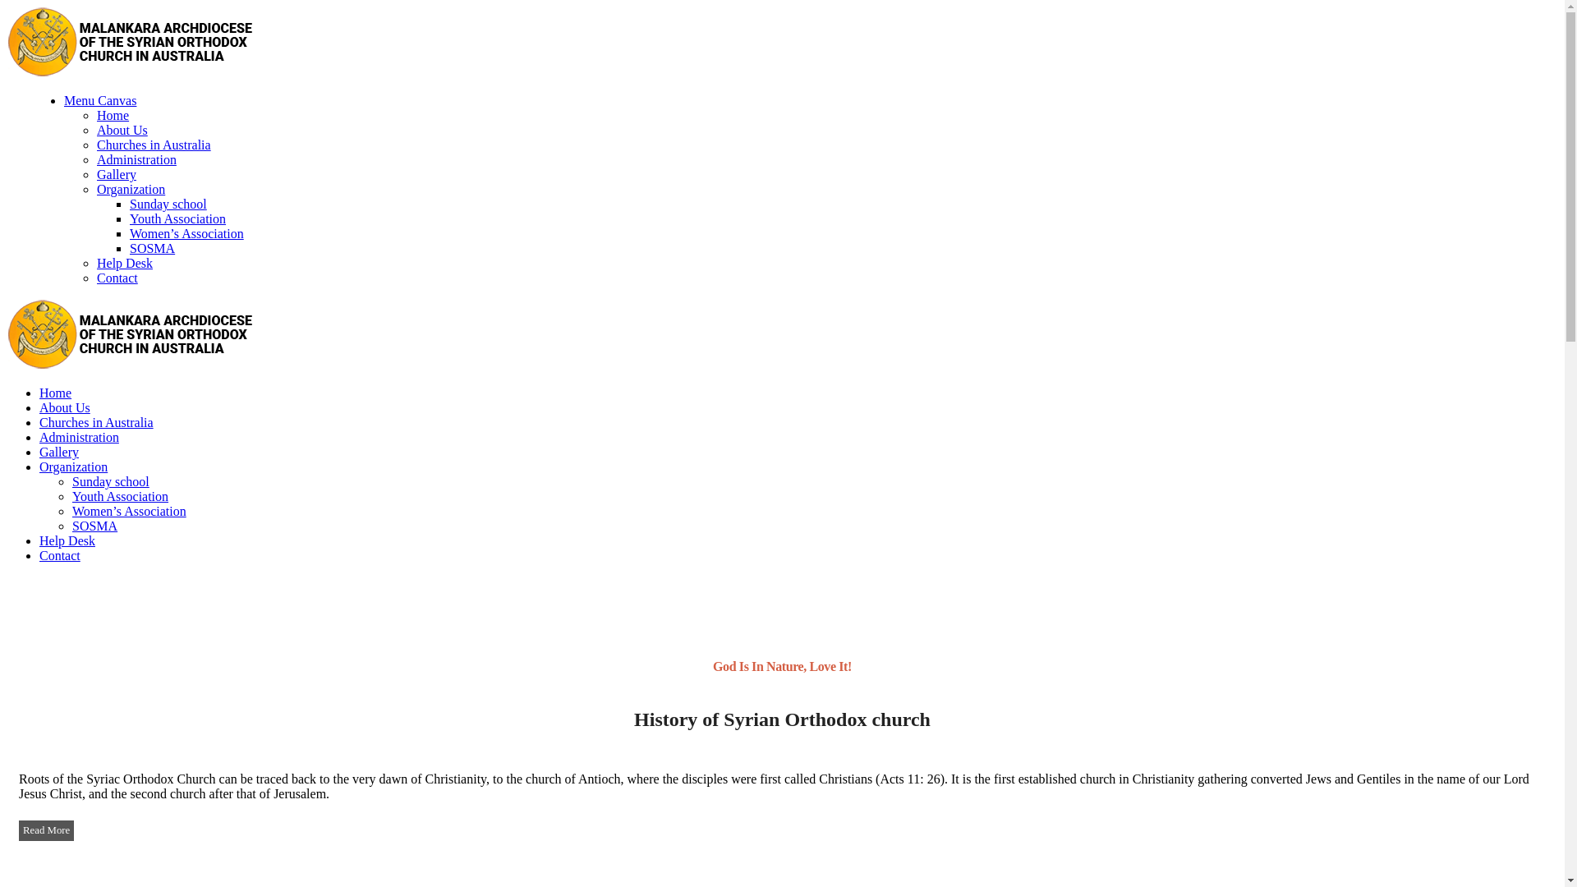 The width and height of the screenshot is (1577, 887). What do you see at coordinates (153, 248) in the screenshot?
I see `SOSMA` at bounding box center [153, 248].